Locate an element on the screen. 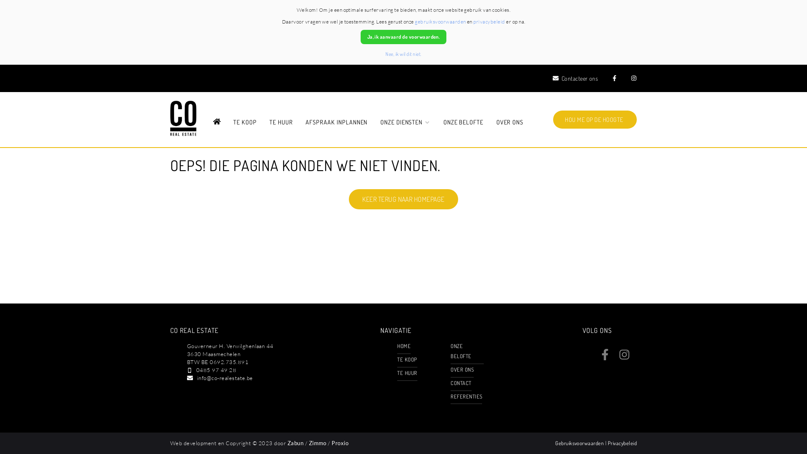 The image size is (807, 454). KEER TERUG NAAR HOMEPAGE is located at coordinates (403, 199).